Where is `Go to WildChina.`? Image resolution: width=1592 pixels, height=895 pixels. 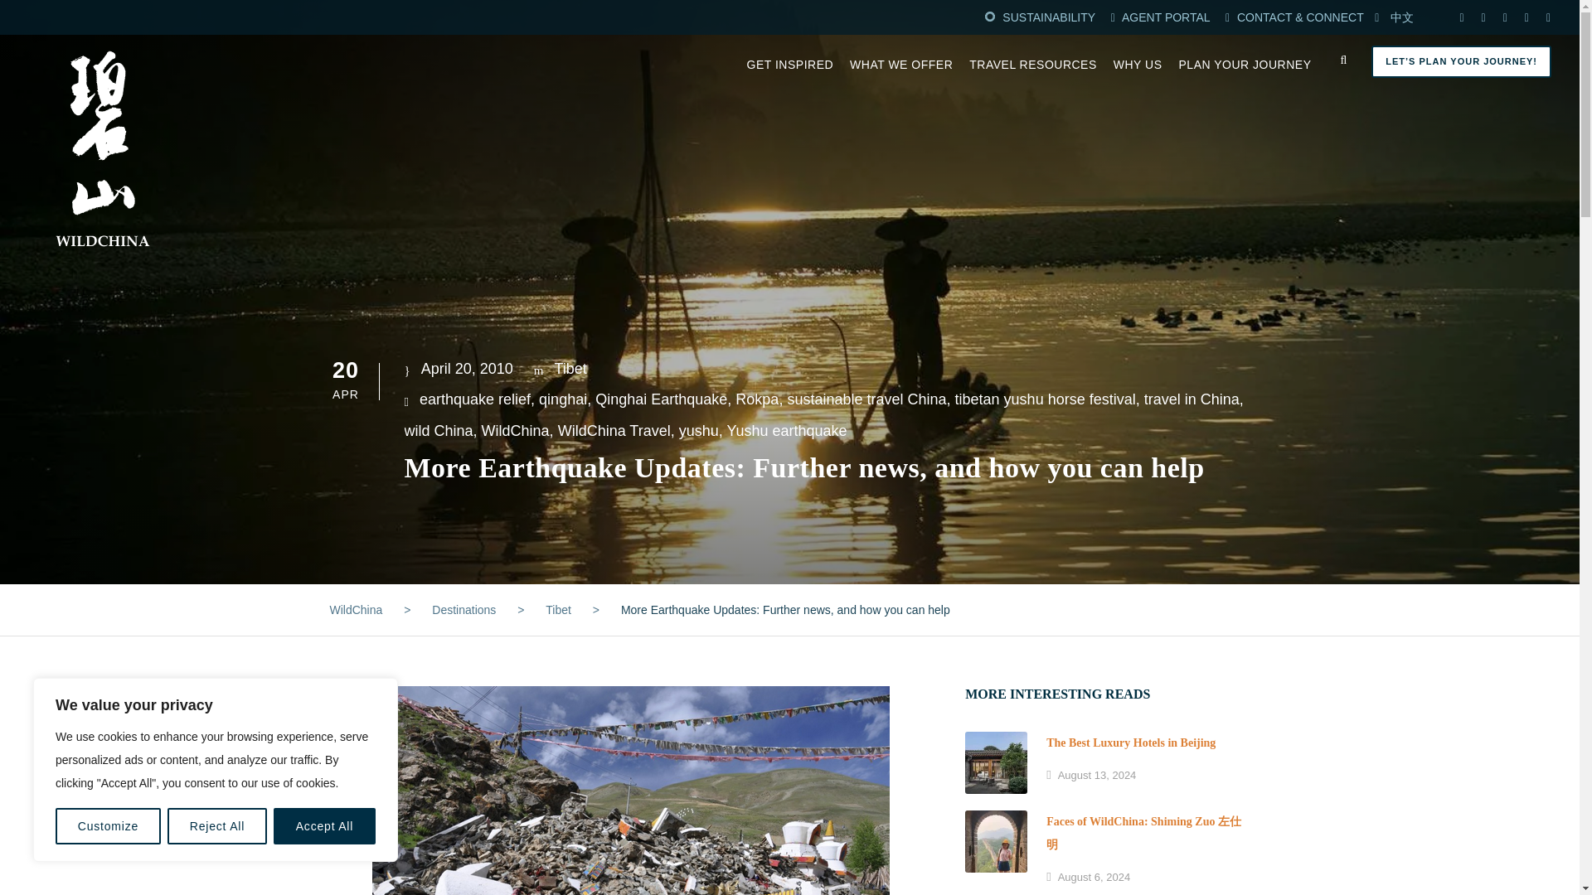 Go to WildChina. is located at coordinates (357, 610).